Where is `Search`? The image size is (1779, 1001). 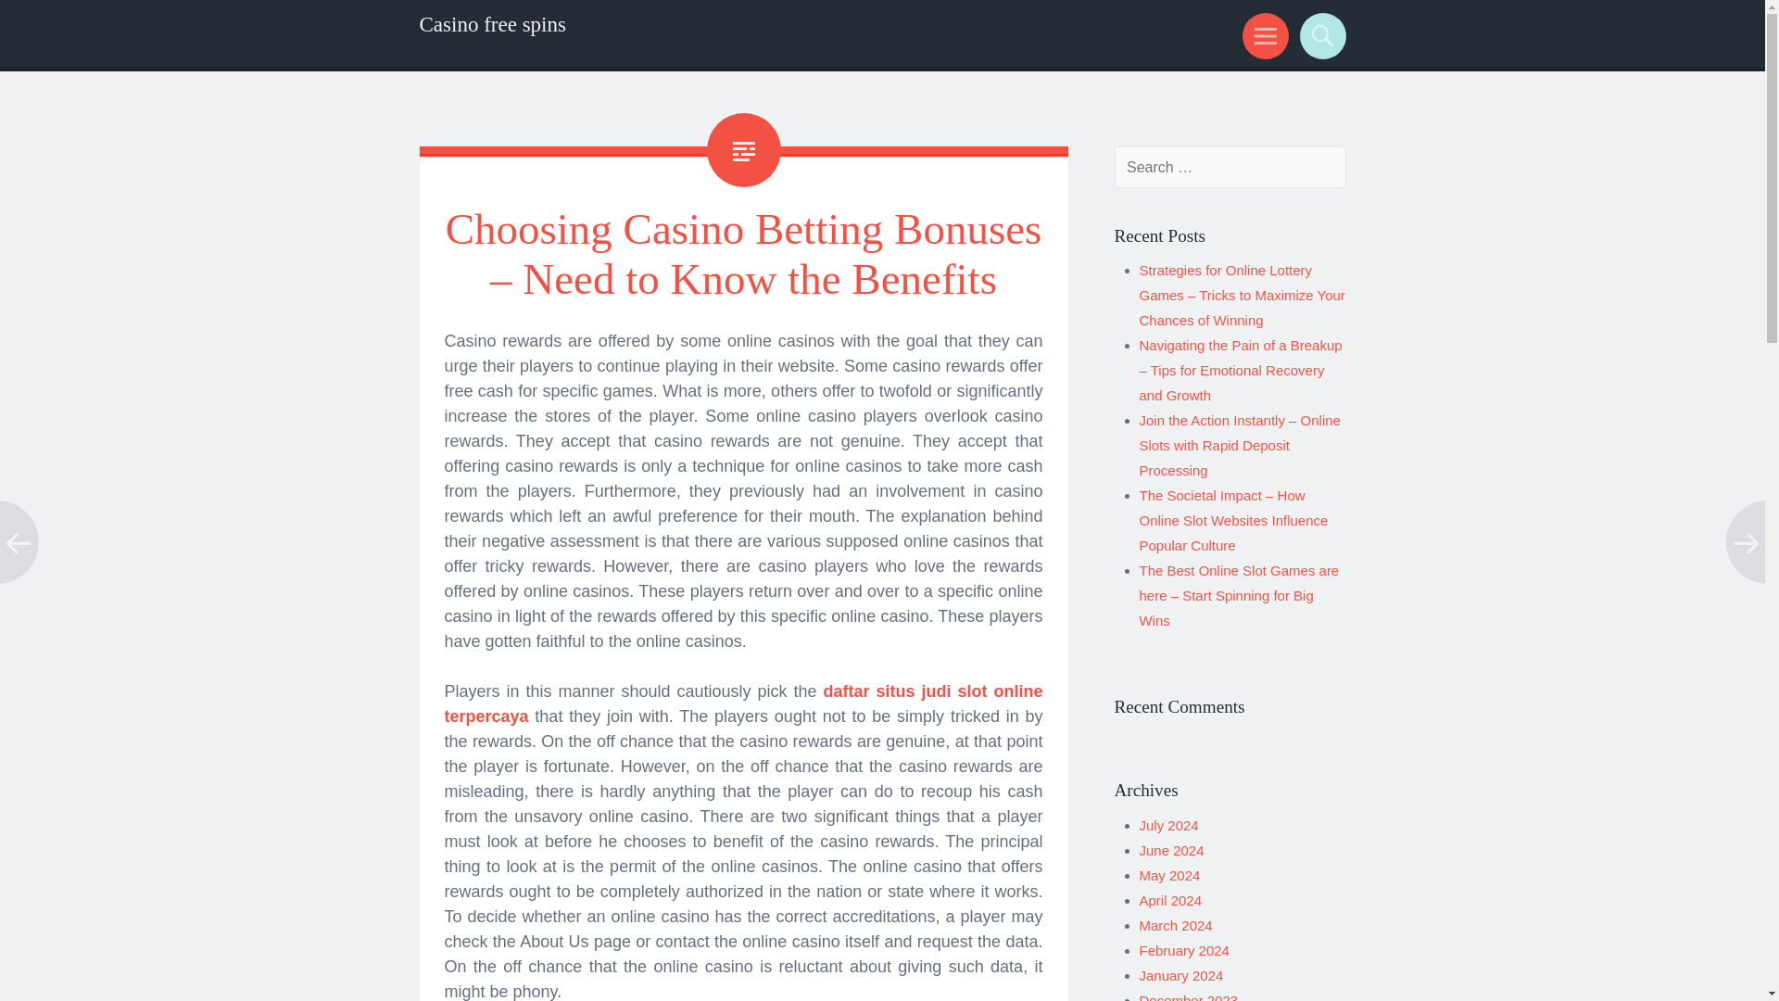
Search is located at coordinates (1319, 35).